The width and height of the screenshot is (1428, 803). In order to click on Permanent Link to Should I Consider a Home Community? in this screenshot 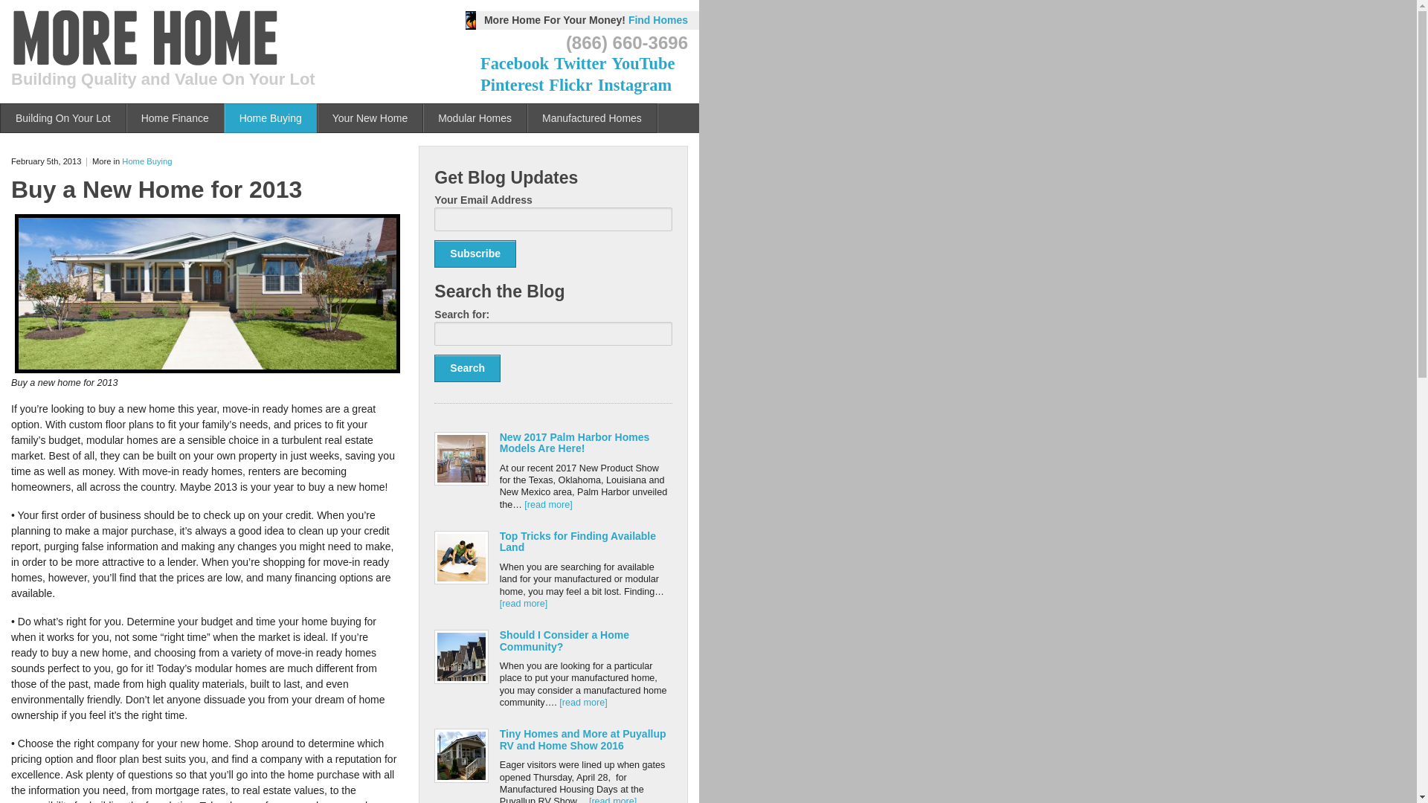, I will do `click(565, 639)`.